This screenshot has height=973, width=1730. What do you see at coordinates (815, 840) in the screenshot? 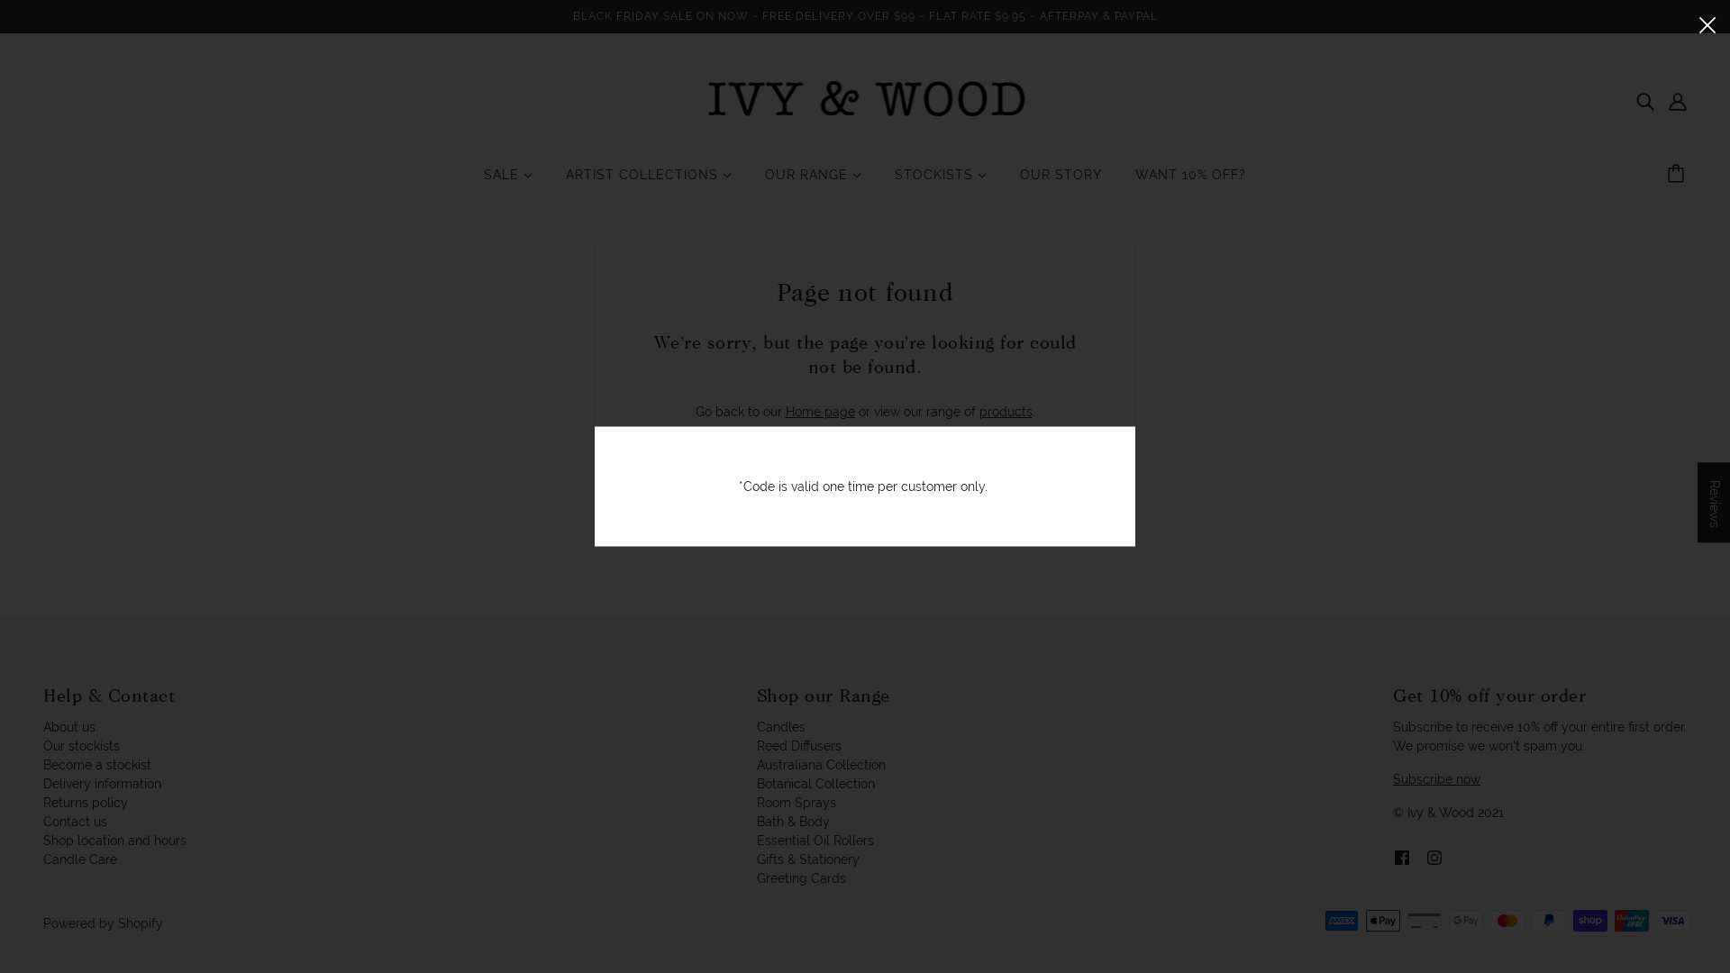
I see `Essential Oil Rollers` at bounding box center [815, 840].